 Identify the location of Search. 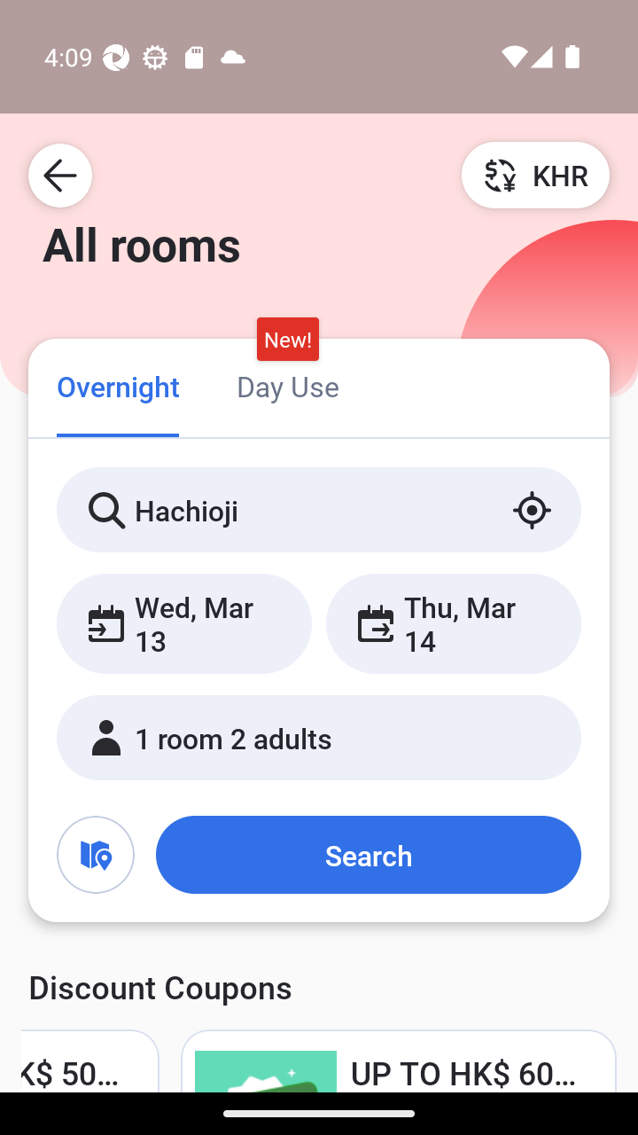
(368, 855).